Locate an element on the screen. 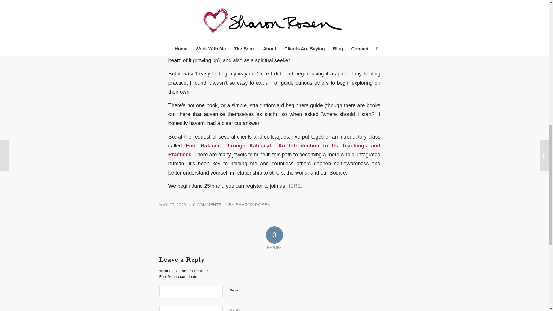  0 COMMENTS is located at coordinates (207, 205).